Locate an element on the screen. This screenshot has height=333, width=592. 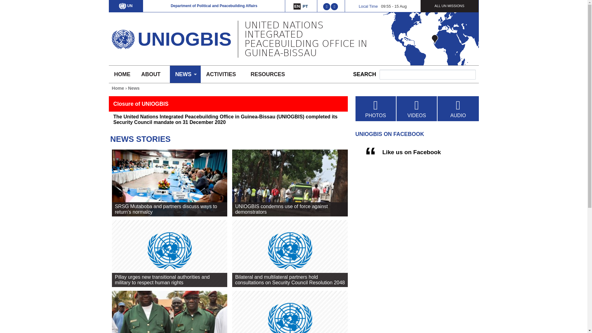
Actualidades is located at coordinates (305, 6).